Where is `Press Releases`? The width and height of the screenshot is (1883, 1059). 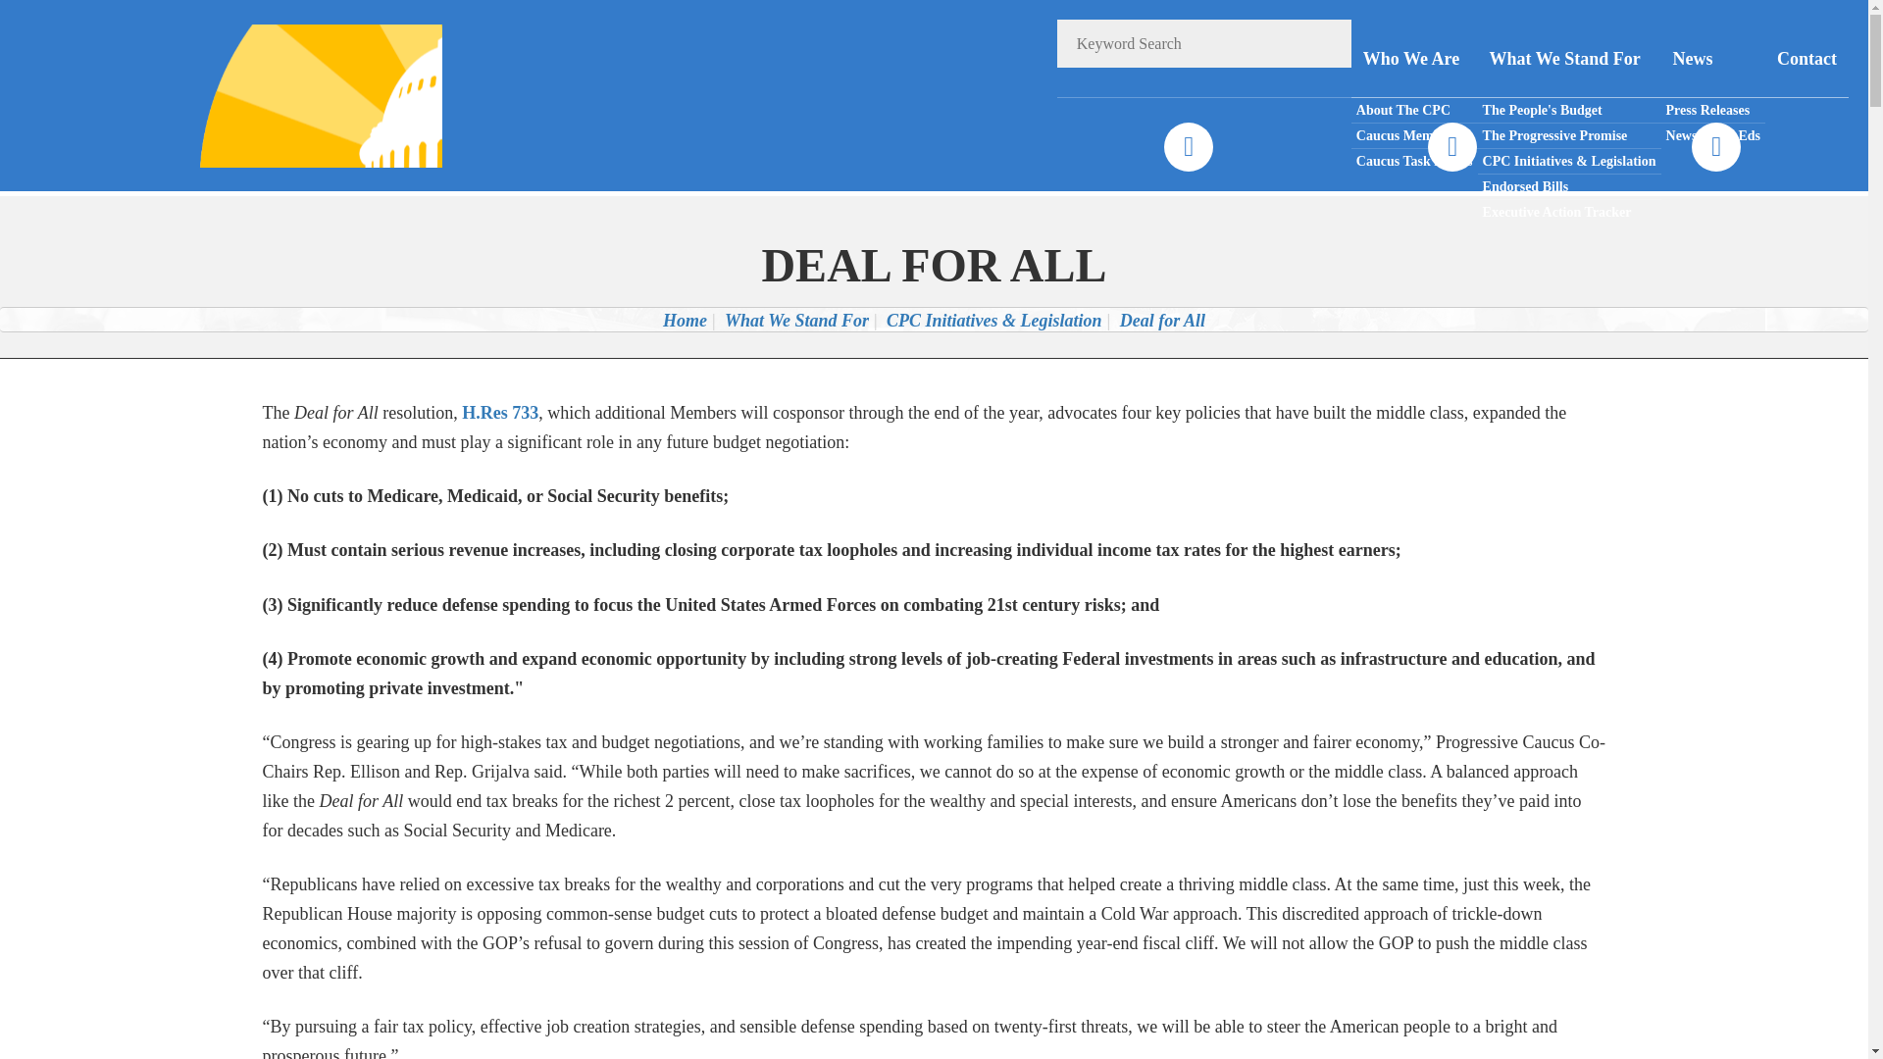
Press Releases is located at coordinates (1712, 111).